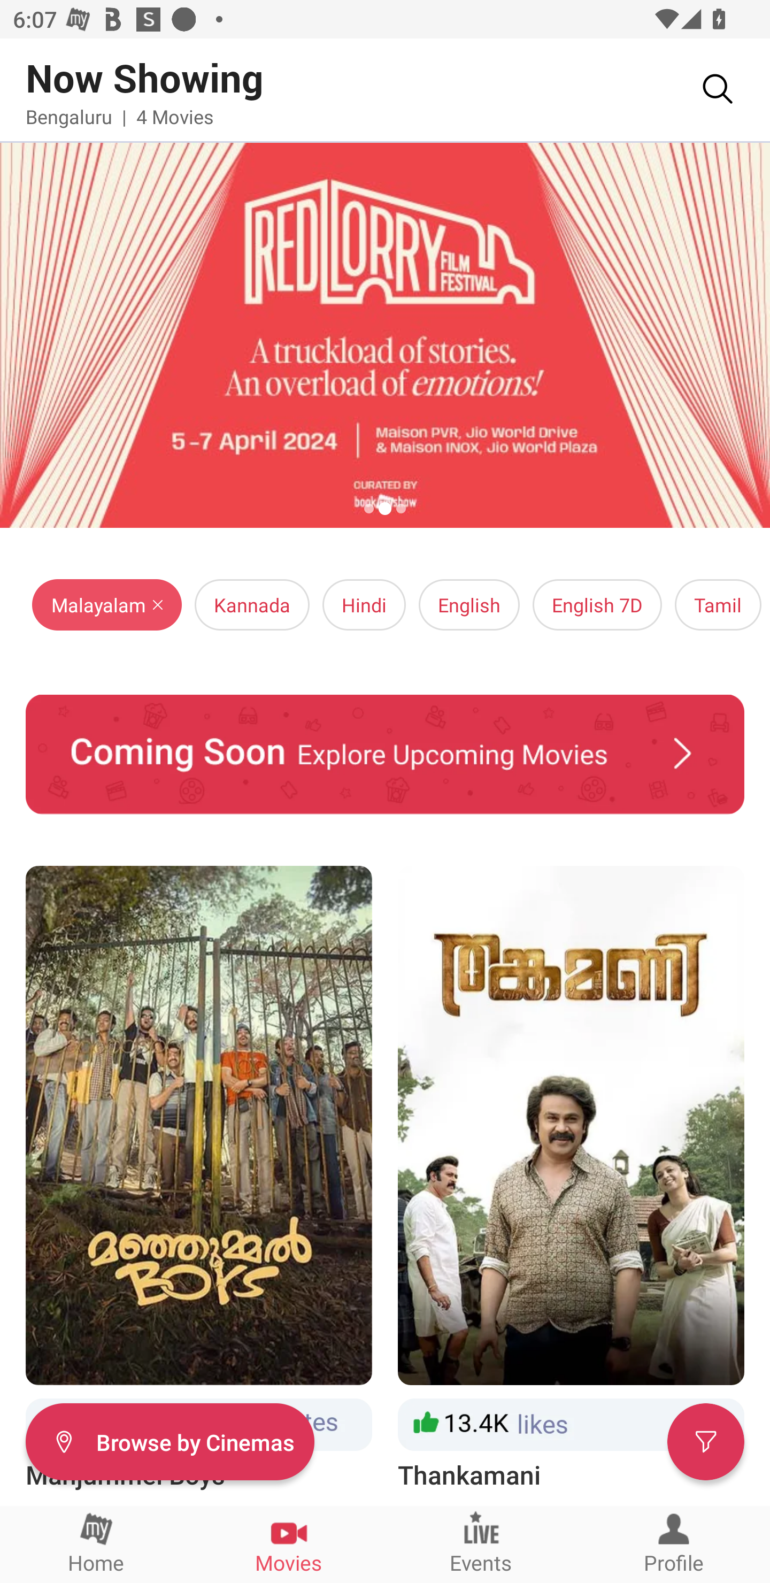  Describe the element at coordinates (120, 116) in the screenshot. I see `Bengaluru  |  4 Movies` at that location.